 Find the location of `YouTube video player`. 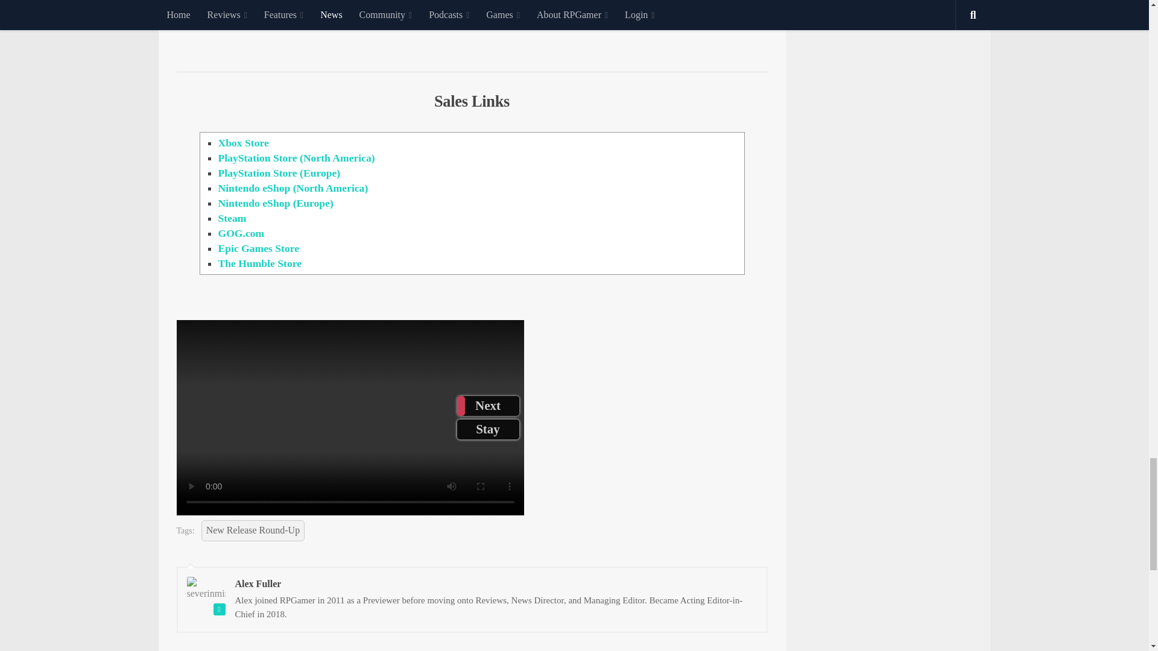

YouTube video player is located at coordinates (472, 27).